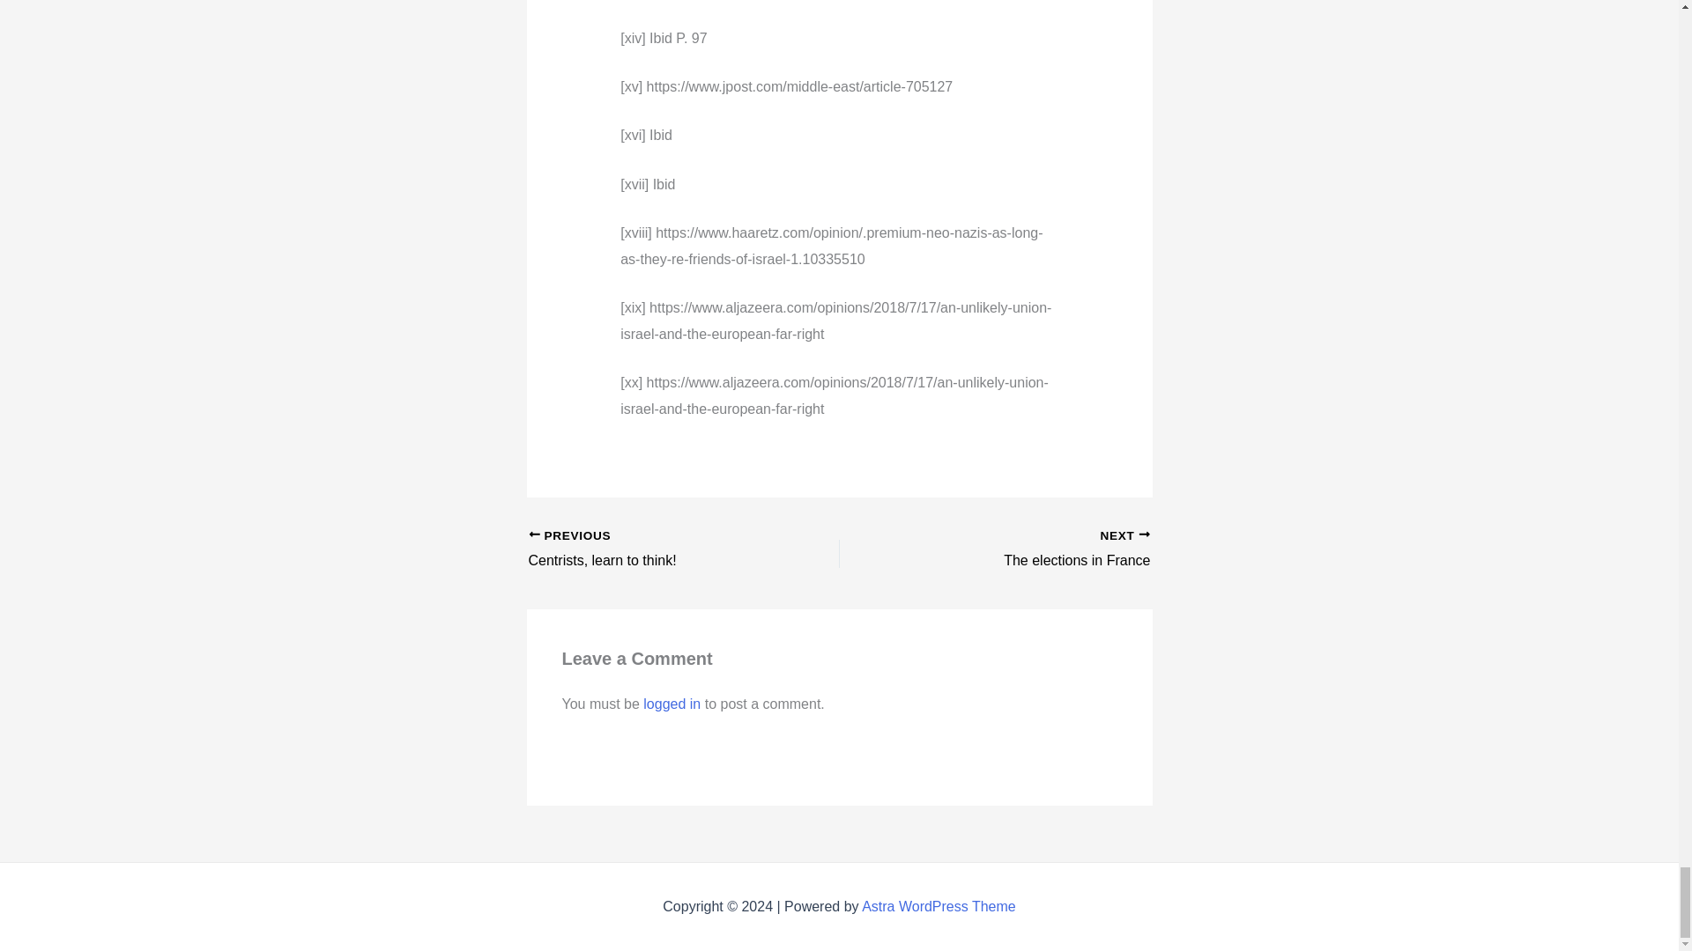 The image size is (1692, 951). I want to click on Astra WordPress Theme, so click(672, 703).